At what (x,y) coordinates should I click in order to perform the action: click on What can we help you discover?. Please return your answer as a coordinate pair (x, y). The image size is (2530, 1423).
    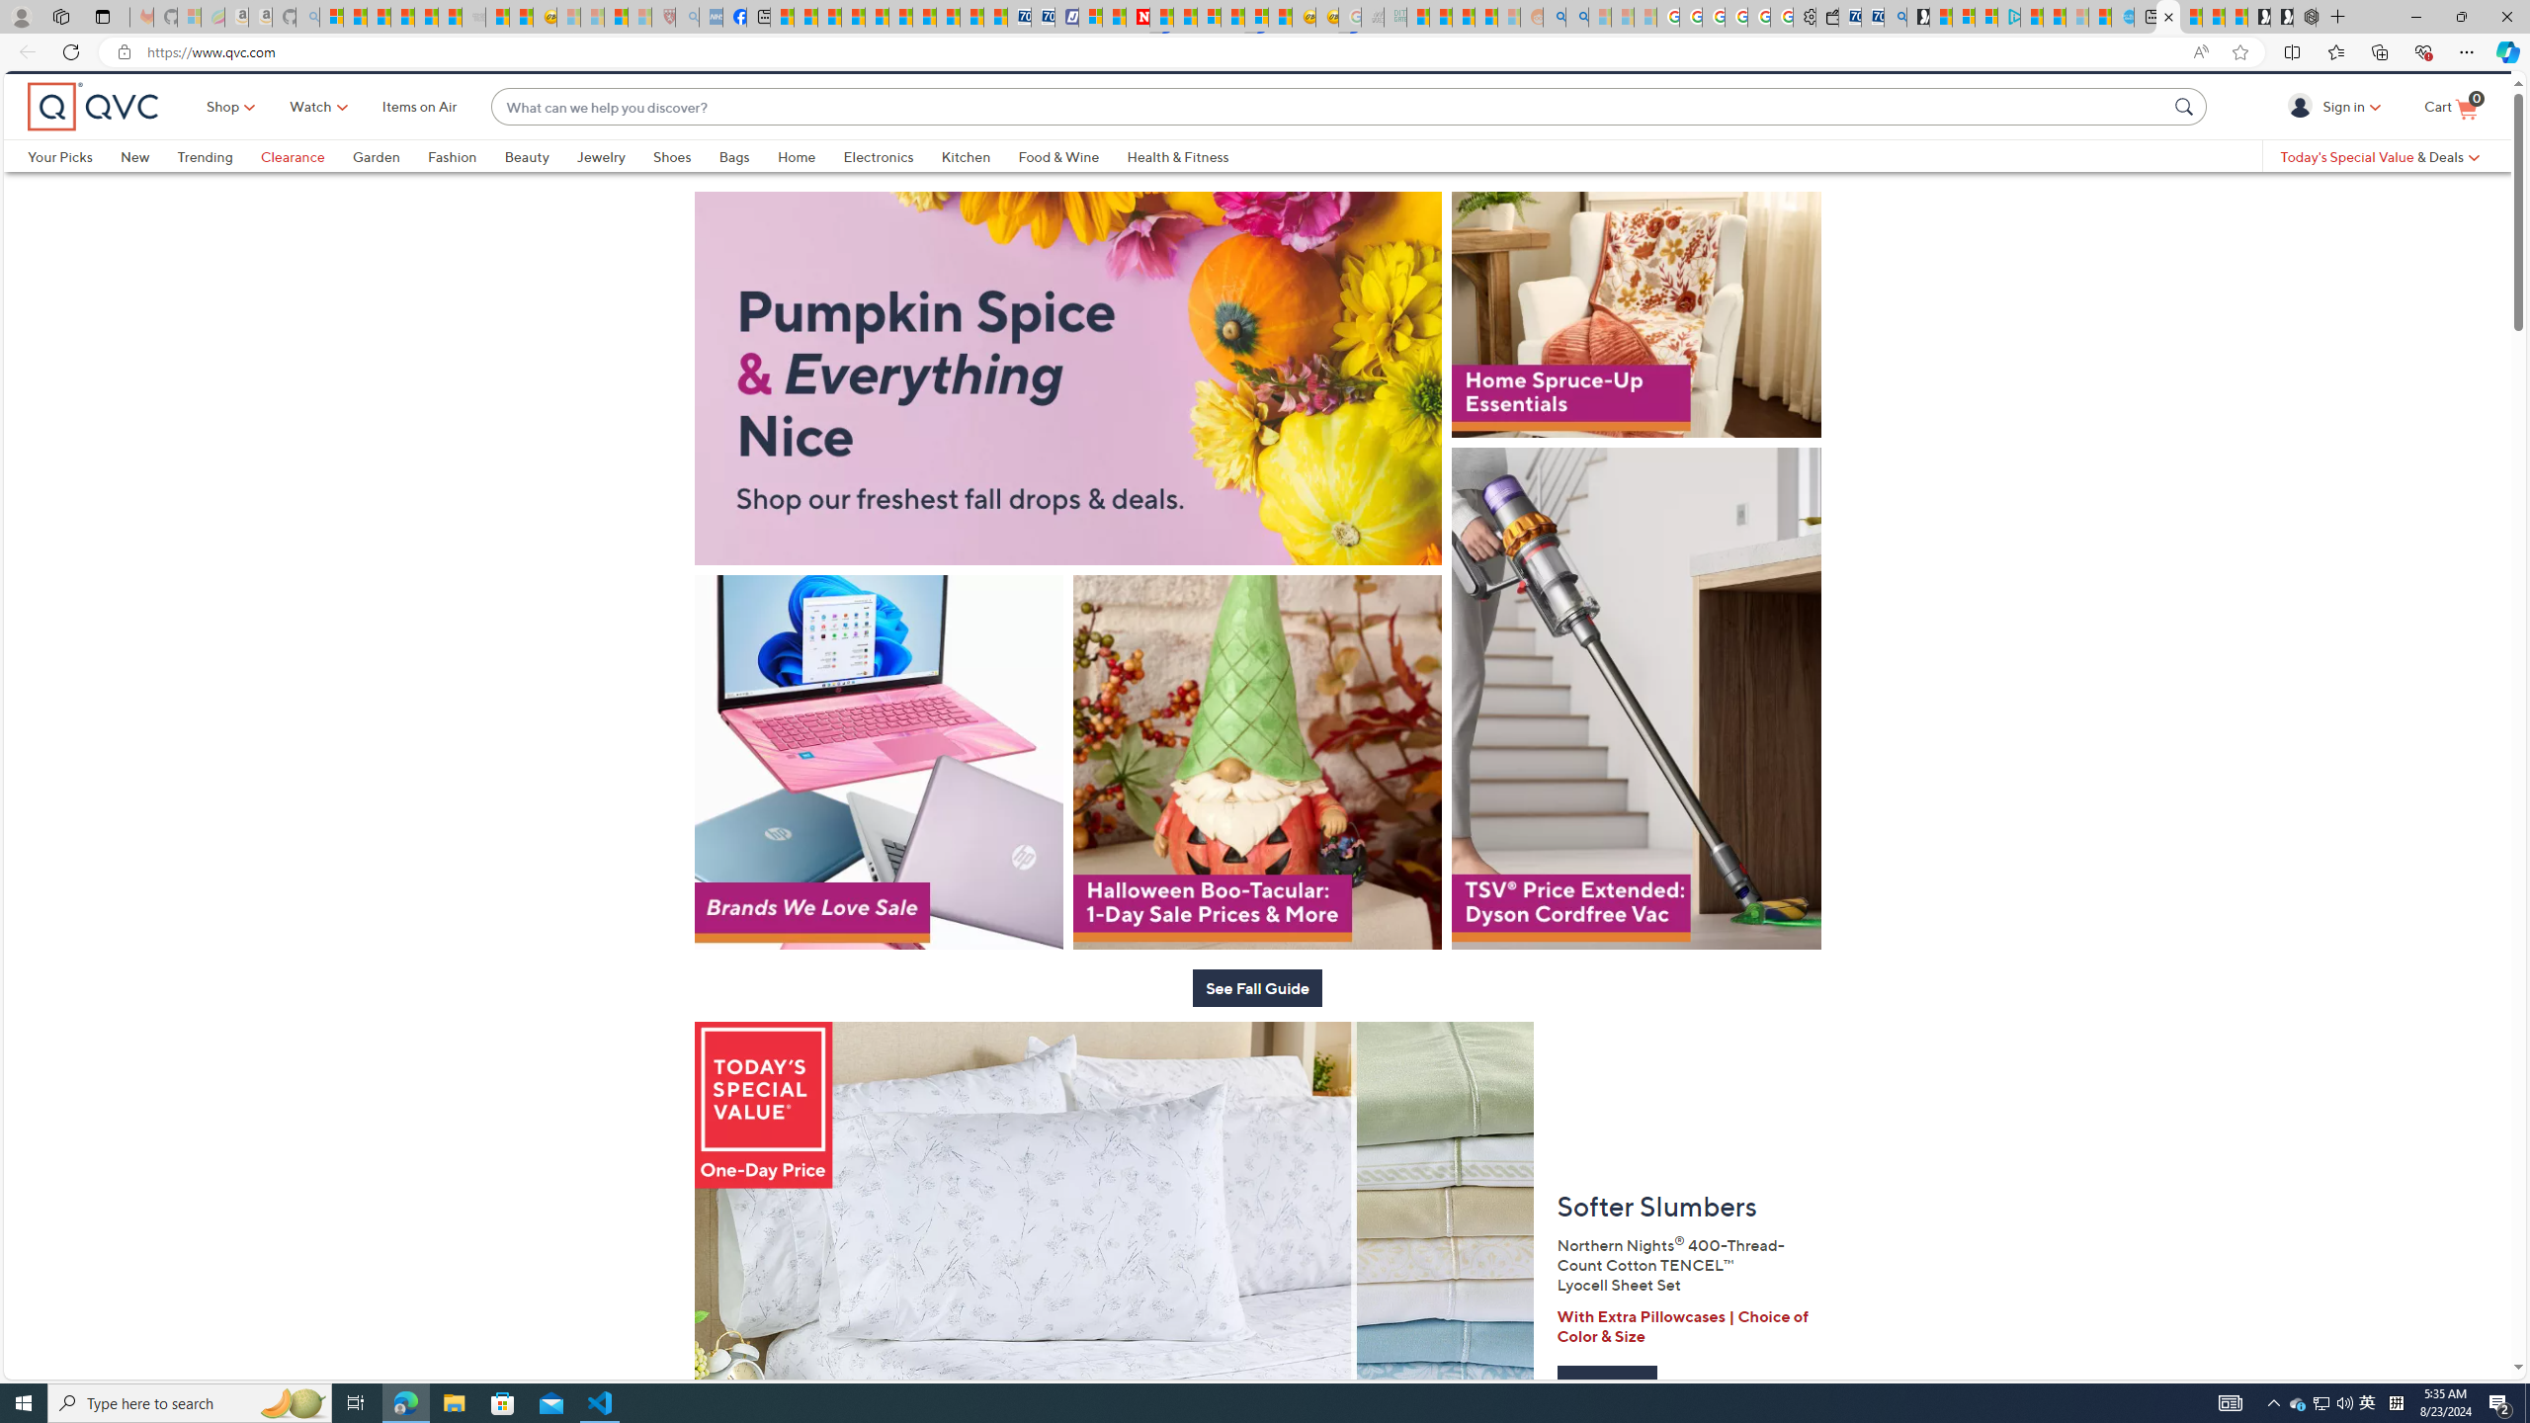
    Looking at the image, I should click on (1329, 140).